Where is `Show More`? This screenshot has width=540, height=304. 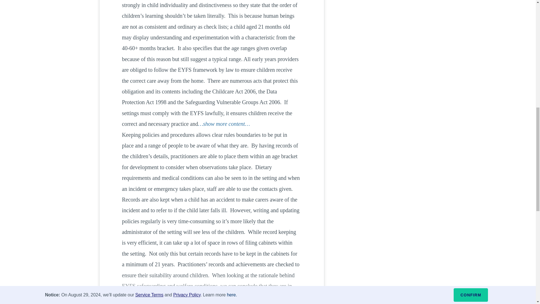
Show More is located at coordinates (211, 294).